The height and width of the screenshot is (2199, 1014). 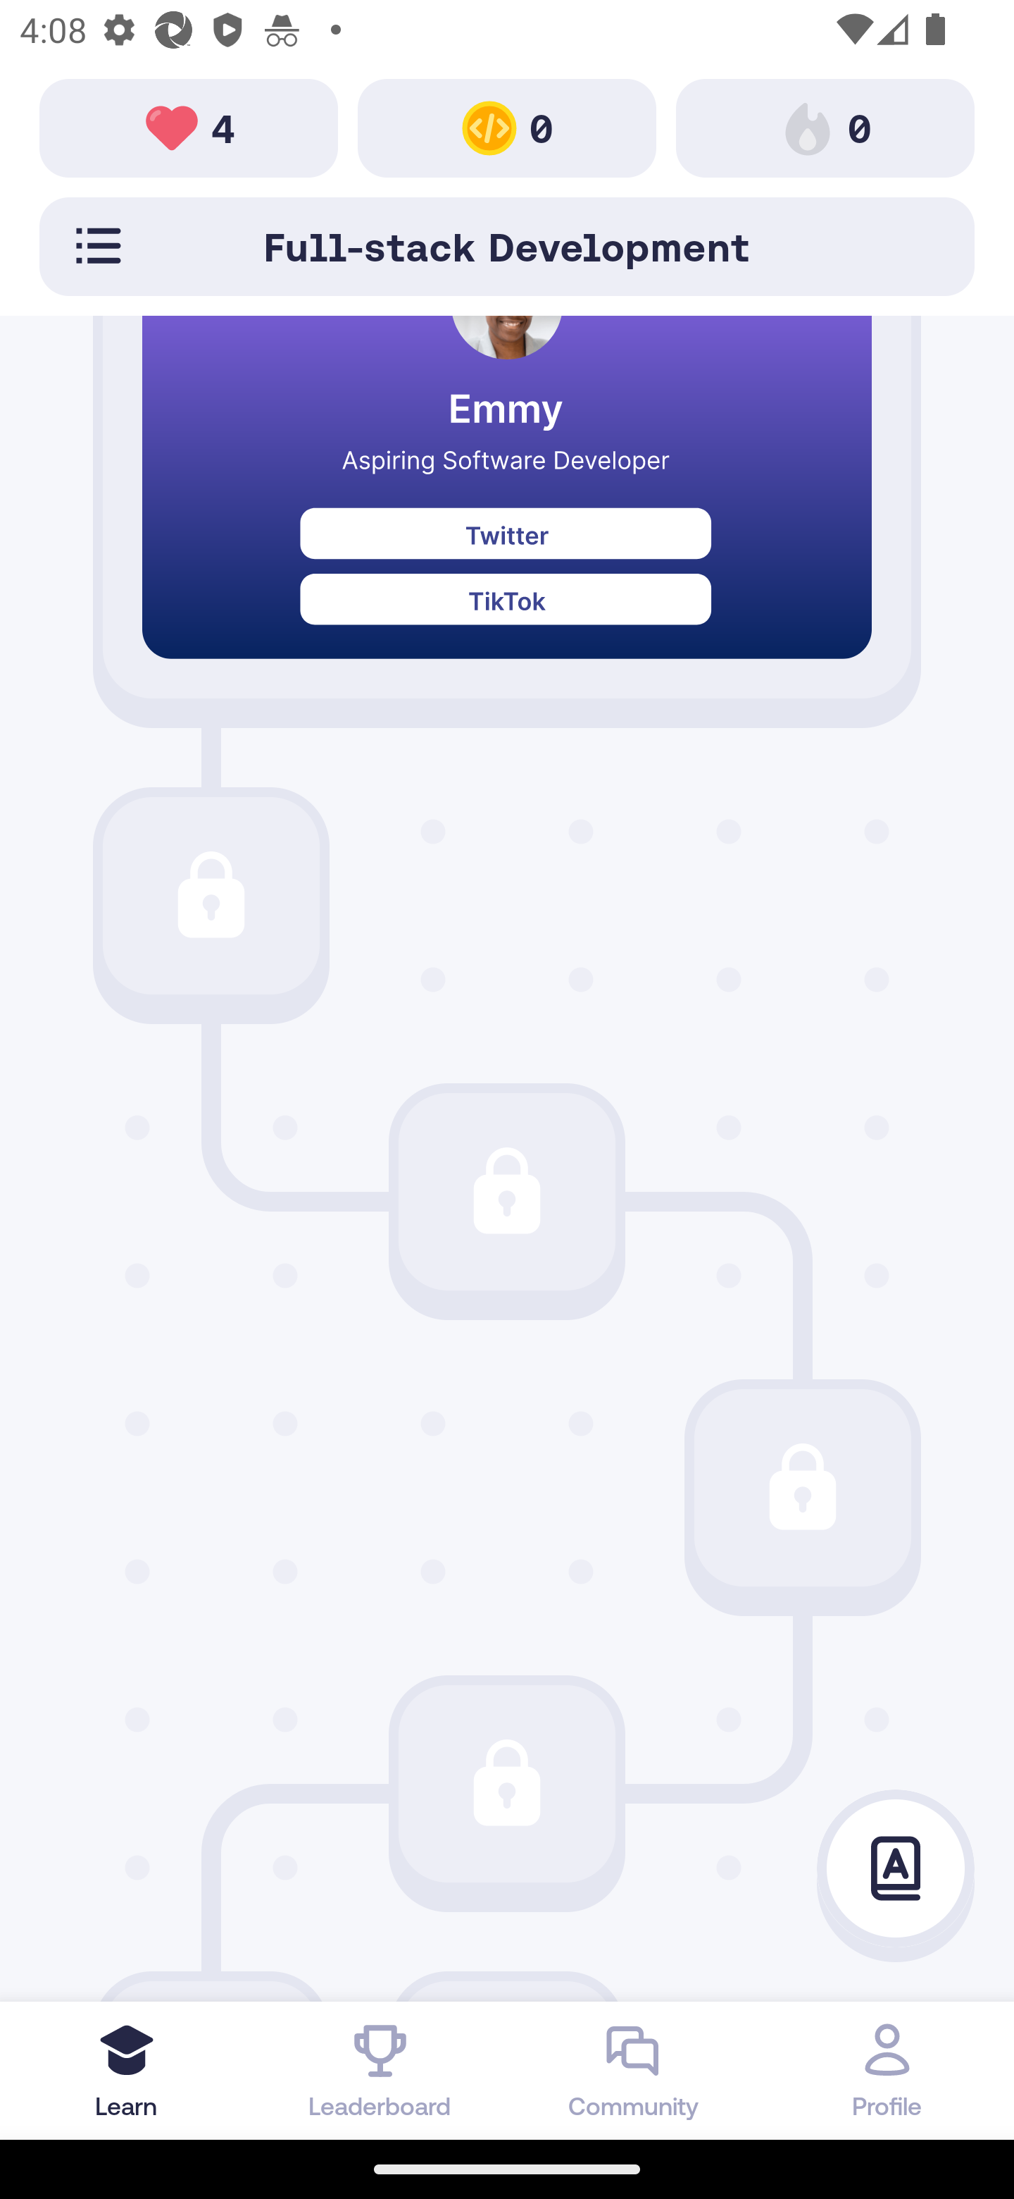 What do you see at coordinates (507, 127) in the screenshot?
I see `Path Toolbar Image 0` at bounding box center [507, 127].